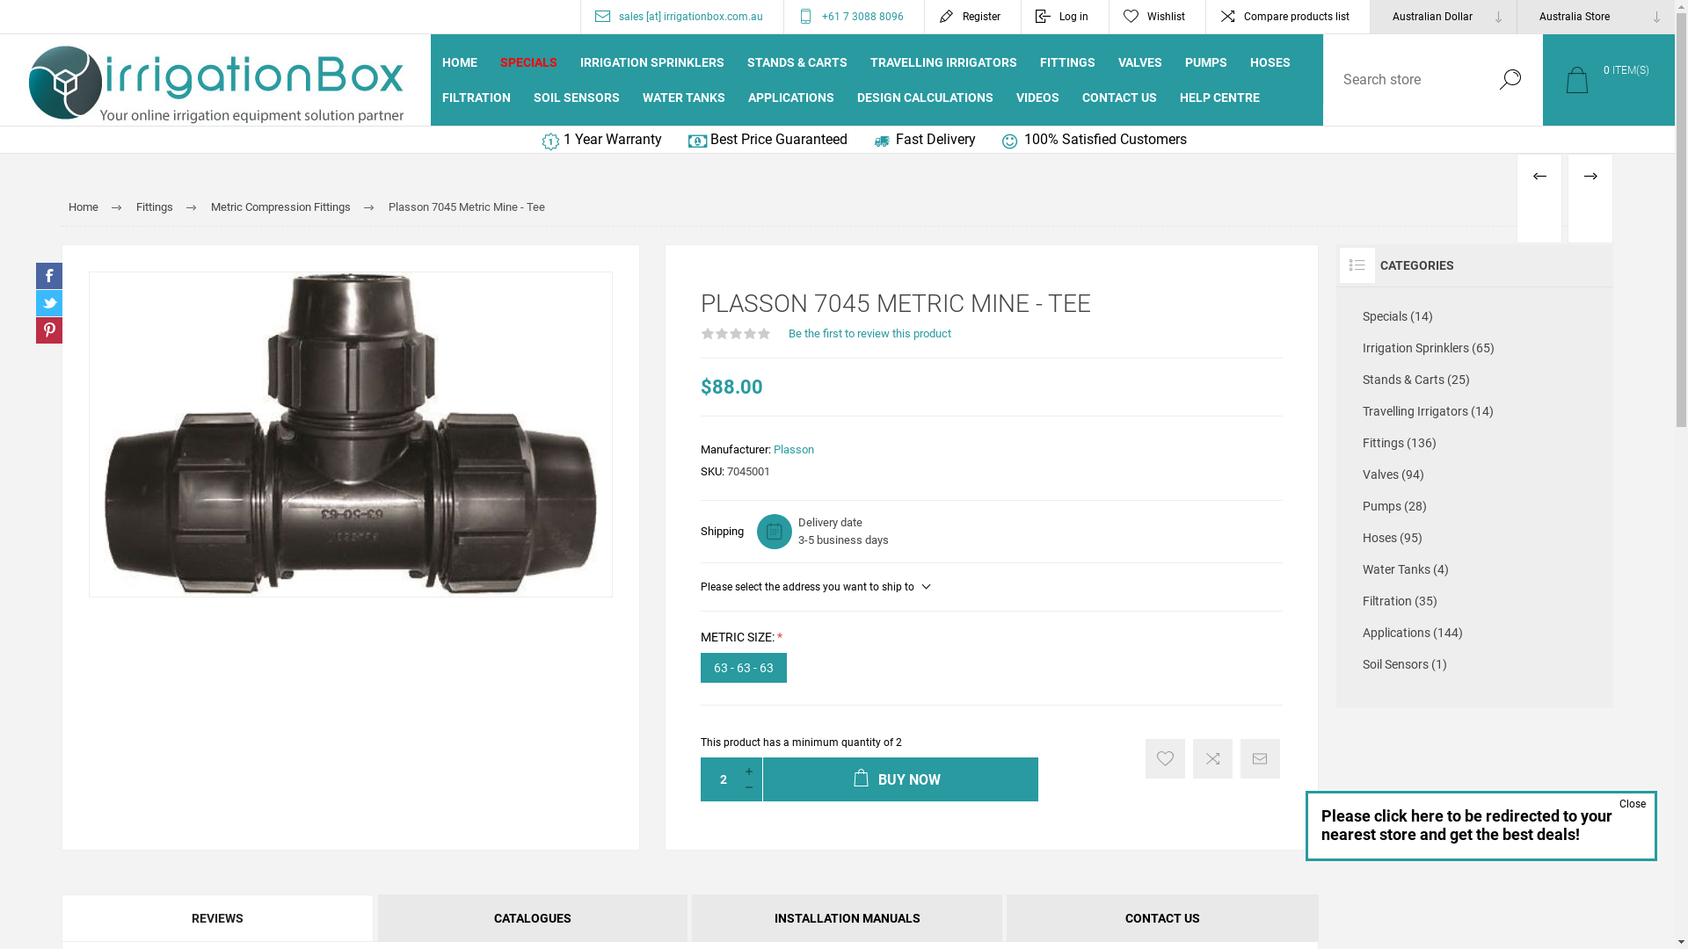 The height and width of the screenshot is (949, 1688). What do you see at coordinates (944, 62) in the screenshot?
I see `TRAVELLING IRRIGATORS` at bounding box center [944, 62].